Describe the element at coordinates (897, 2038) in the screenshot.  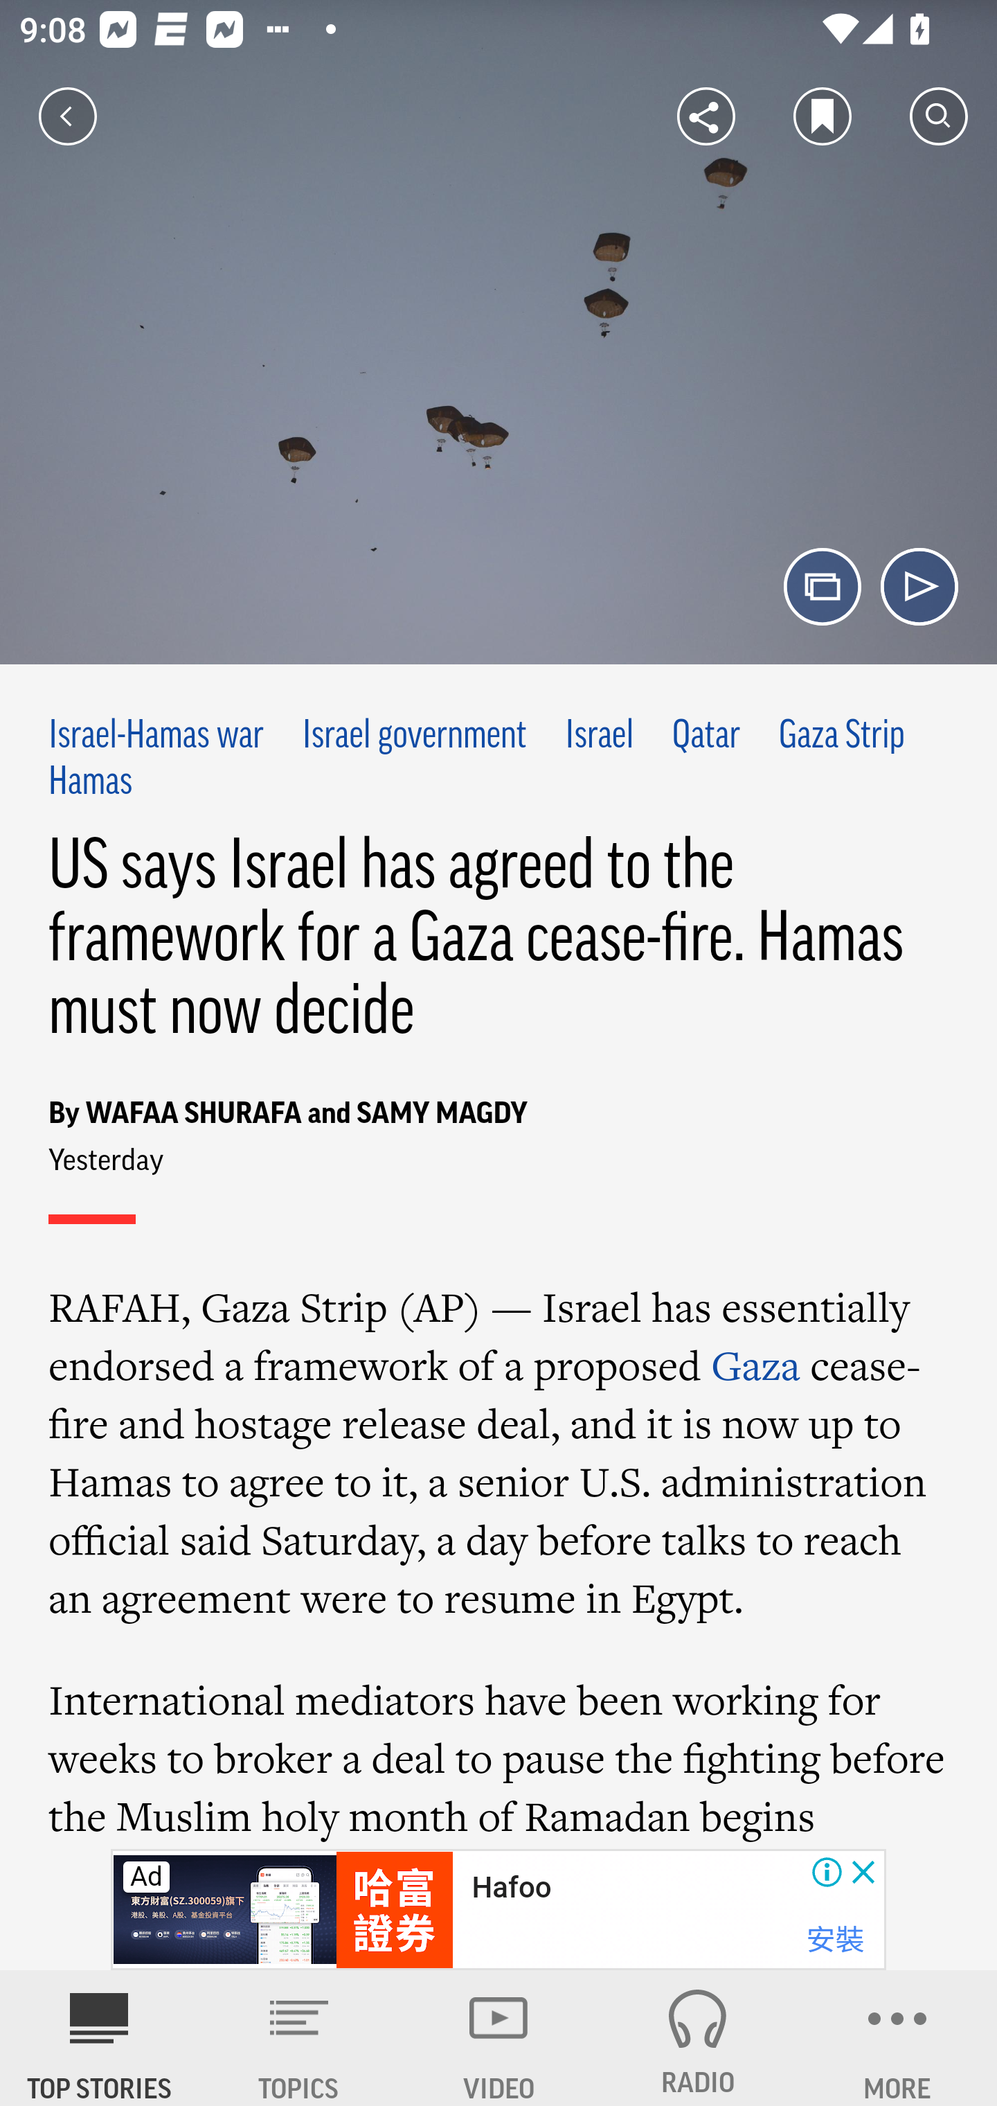
I see `MORE` at that location.